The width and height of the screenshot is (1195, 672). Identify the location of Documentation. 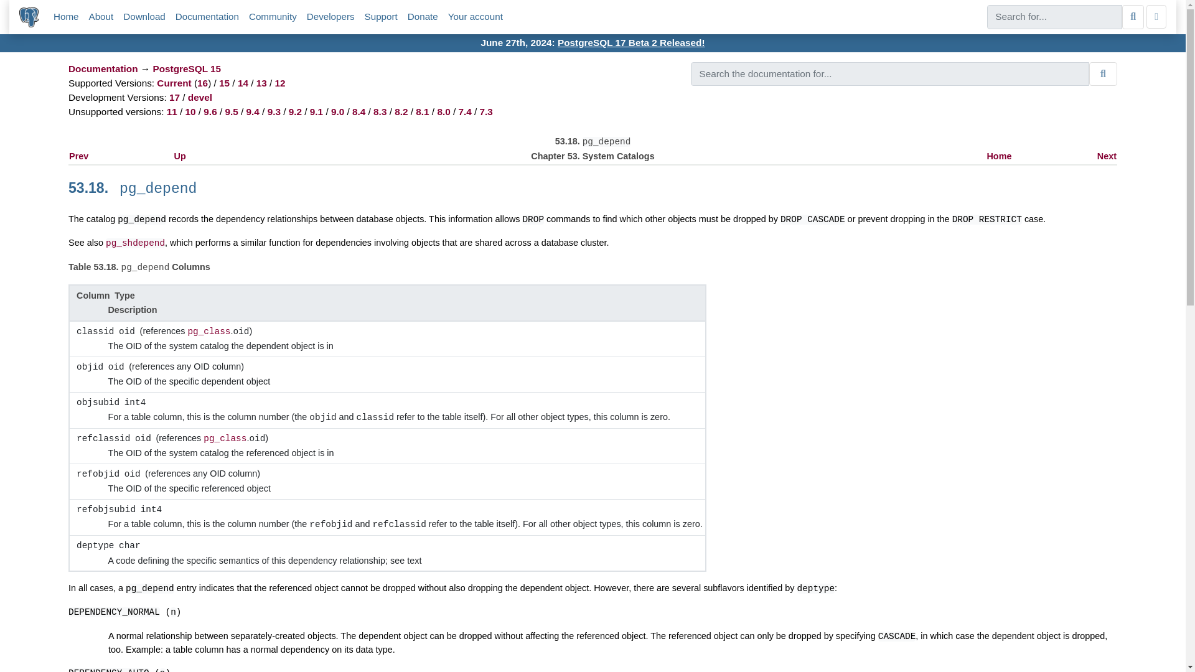
(207, 16).